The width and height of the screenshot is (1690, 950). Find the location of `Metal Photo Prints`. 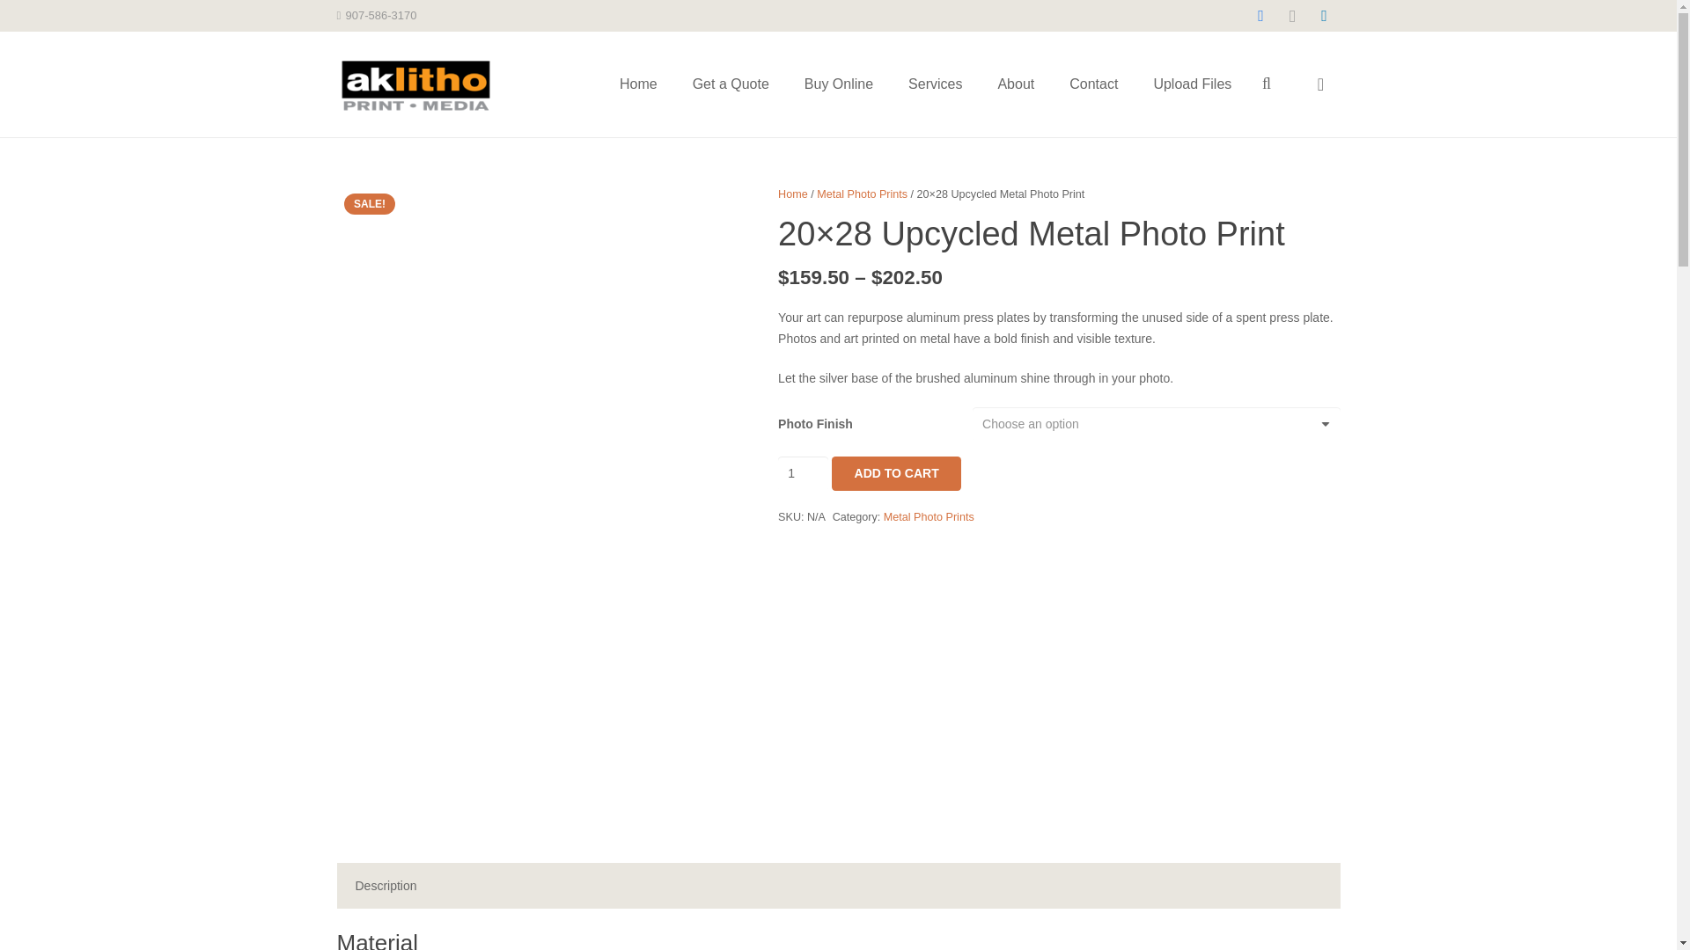

Metal Photo Prints is located at coordinates (862, 194).